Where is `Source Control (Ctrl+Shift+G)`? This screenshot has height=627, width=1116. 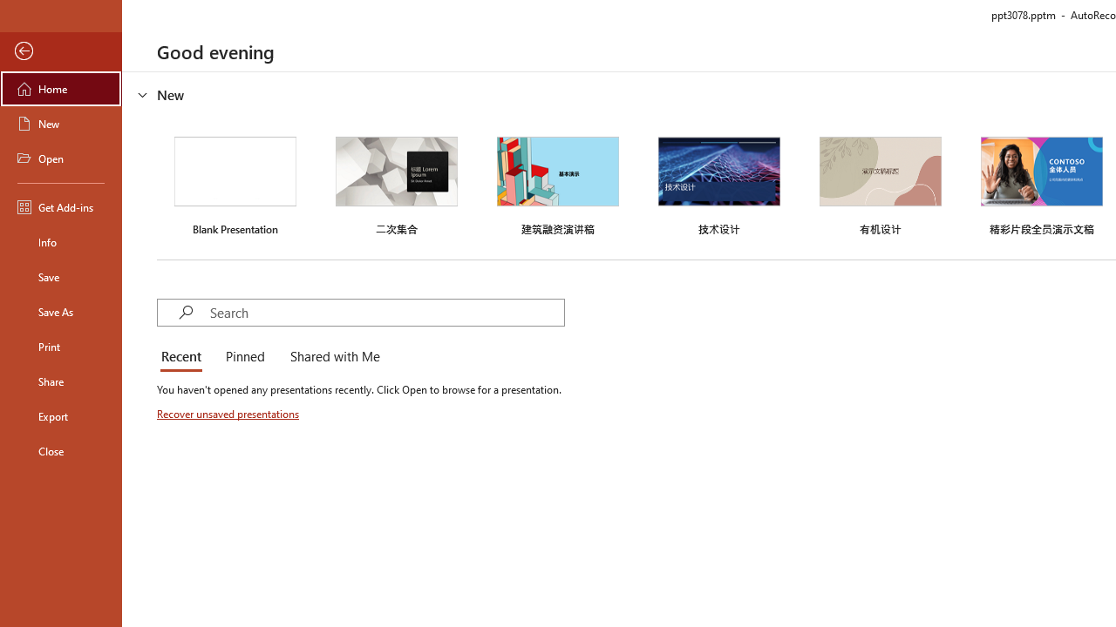
Source Control (Ctrl+Shift+G) is located at coordinates (119, 474).